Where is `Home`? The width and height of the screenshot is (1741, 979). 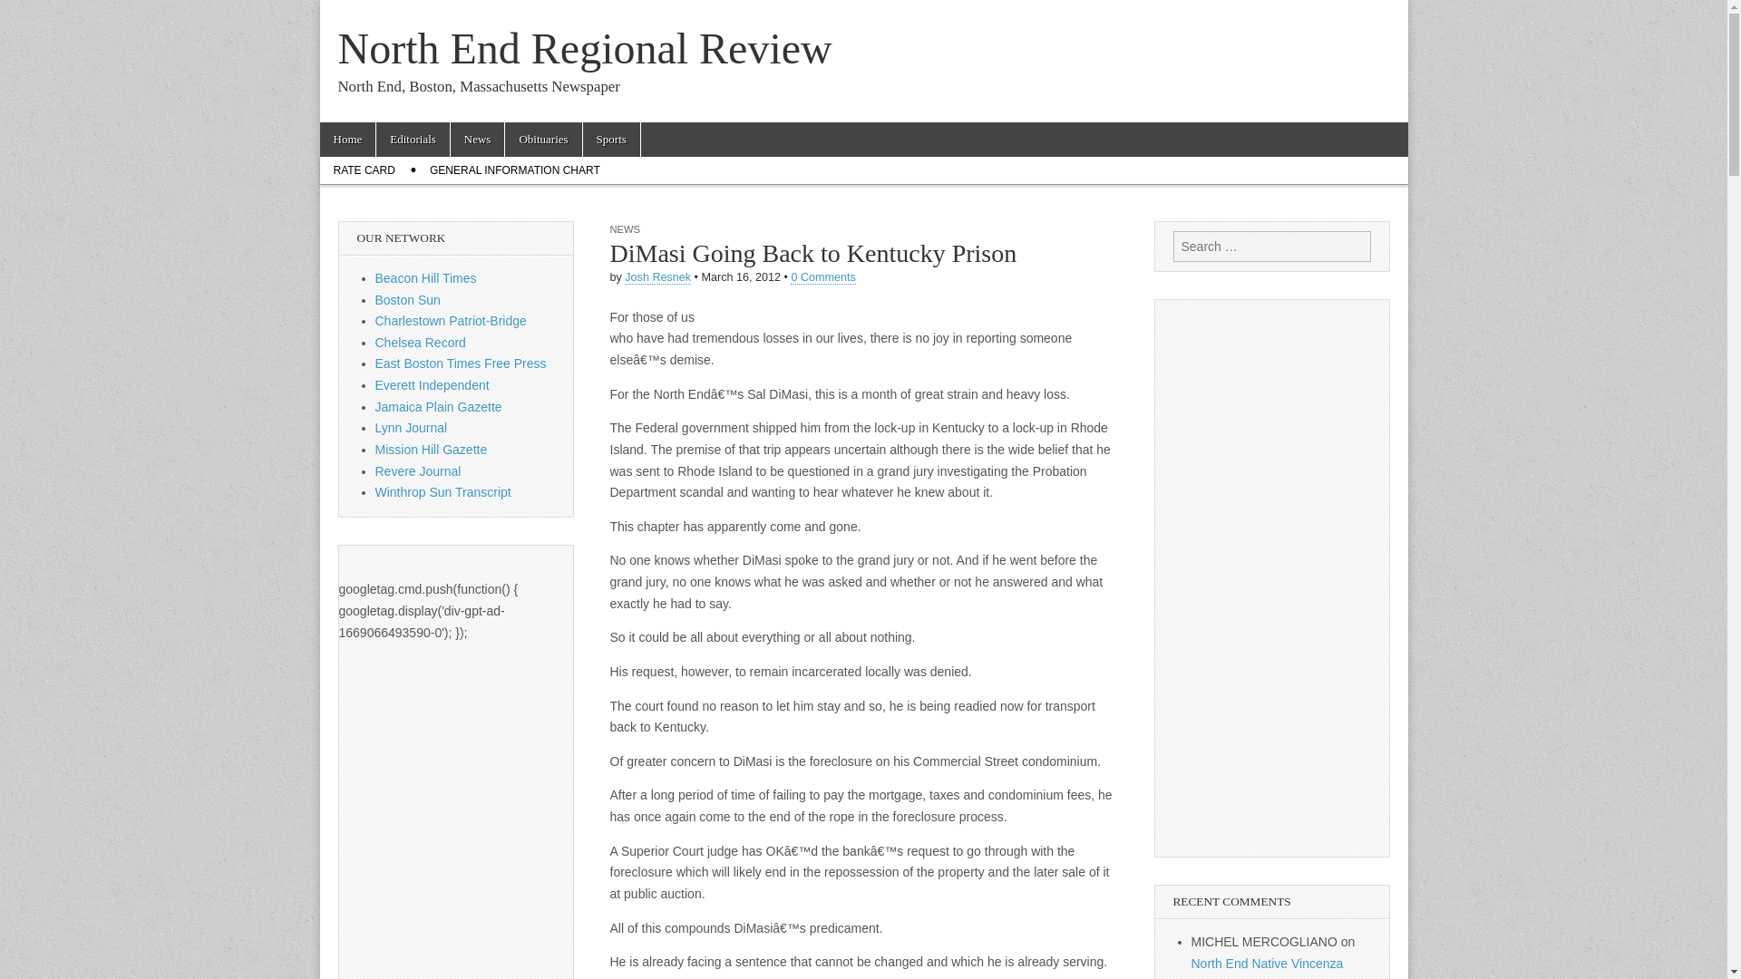 Home is located at coordinates (346, 140).